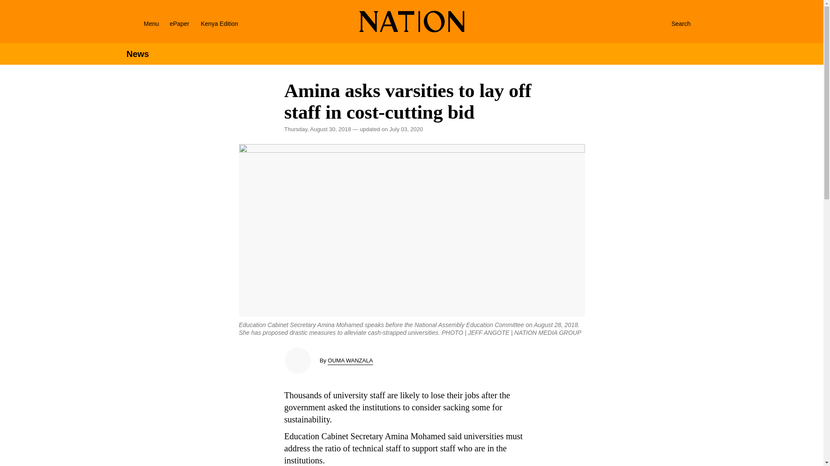  I want to click on ePaper, so click(179, 23).